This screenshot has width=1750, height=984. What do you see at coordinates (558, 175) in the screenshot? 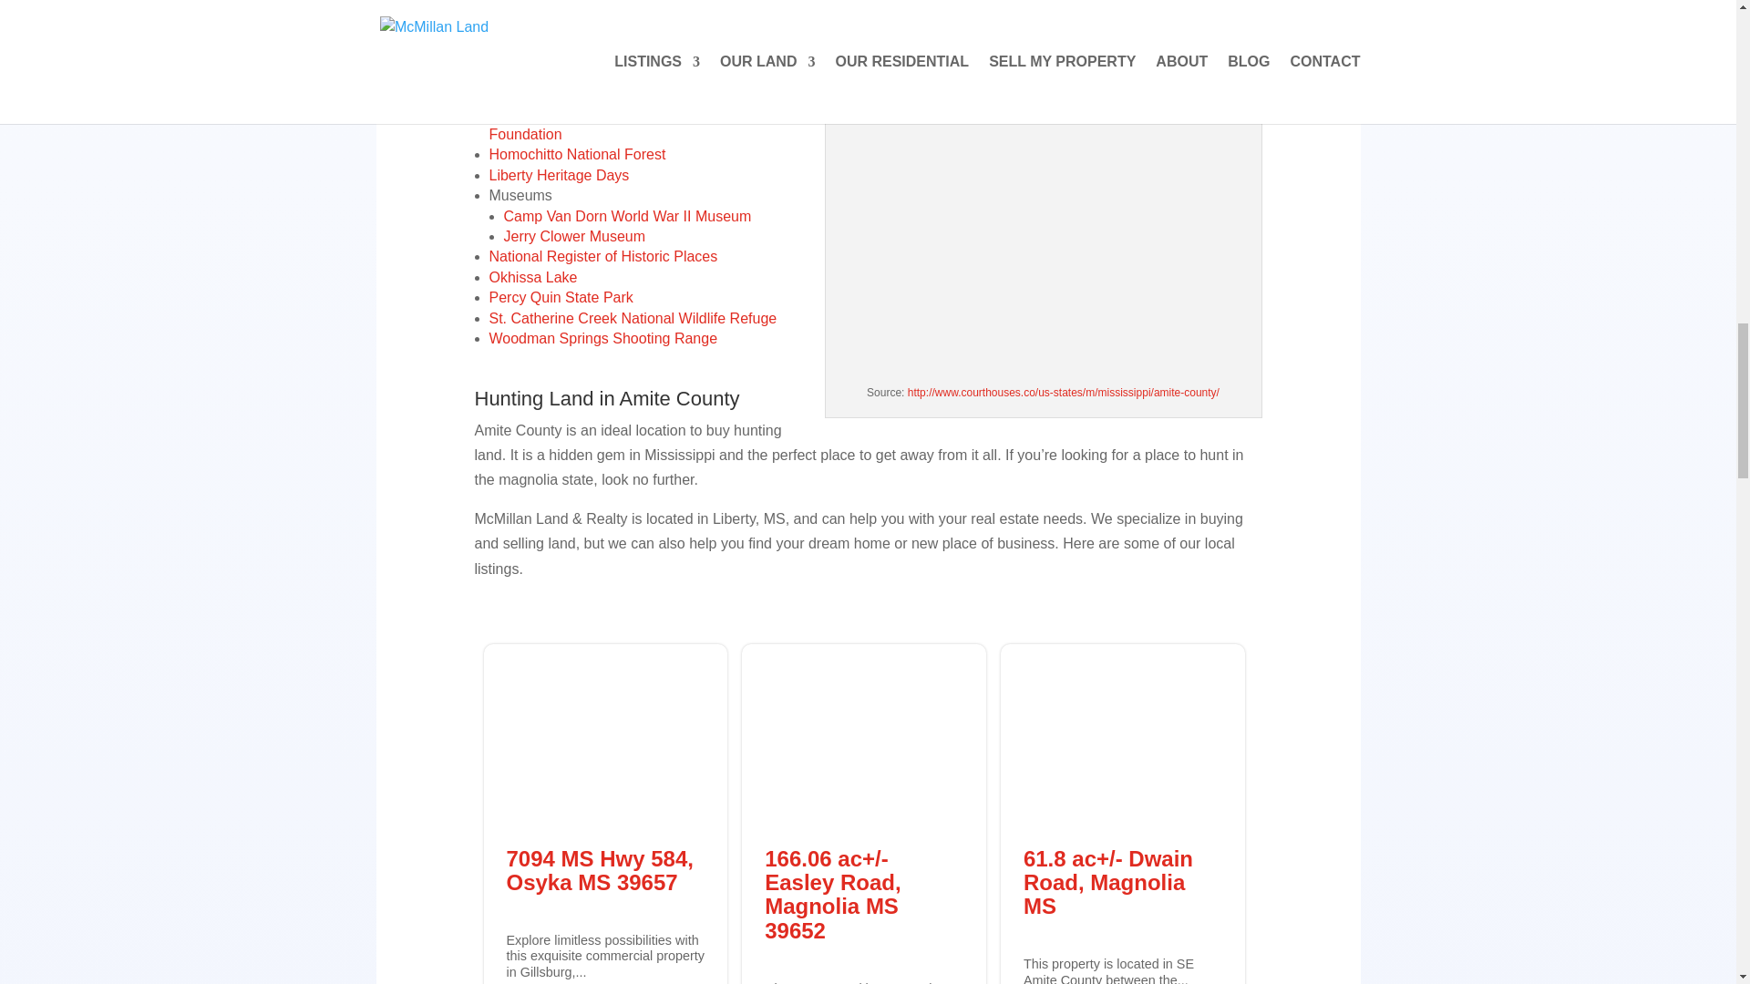
I see `Liberty Heritage Days` at bounding box center [558, 175].